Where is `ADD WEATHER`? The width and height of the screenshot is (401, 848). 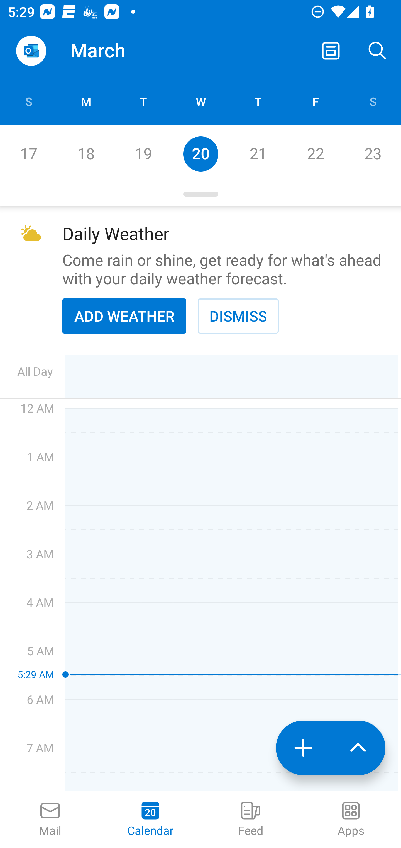 ADD WEATHER is located at coordinates (124, 316).